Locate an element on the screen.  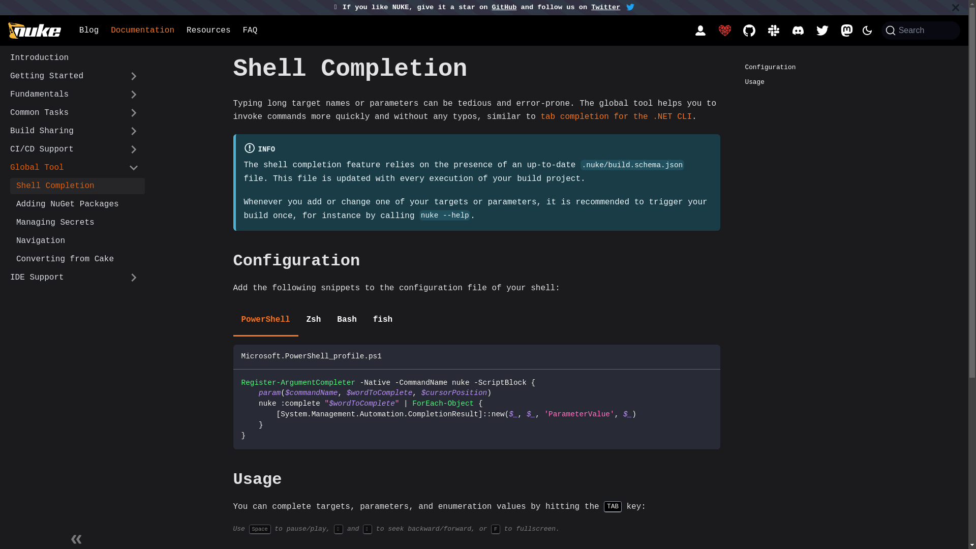
Managing Secrets is located at coordinates (77, 223).